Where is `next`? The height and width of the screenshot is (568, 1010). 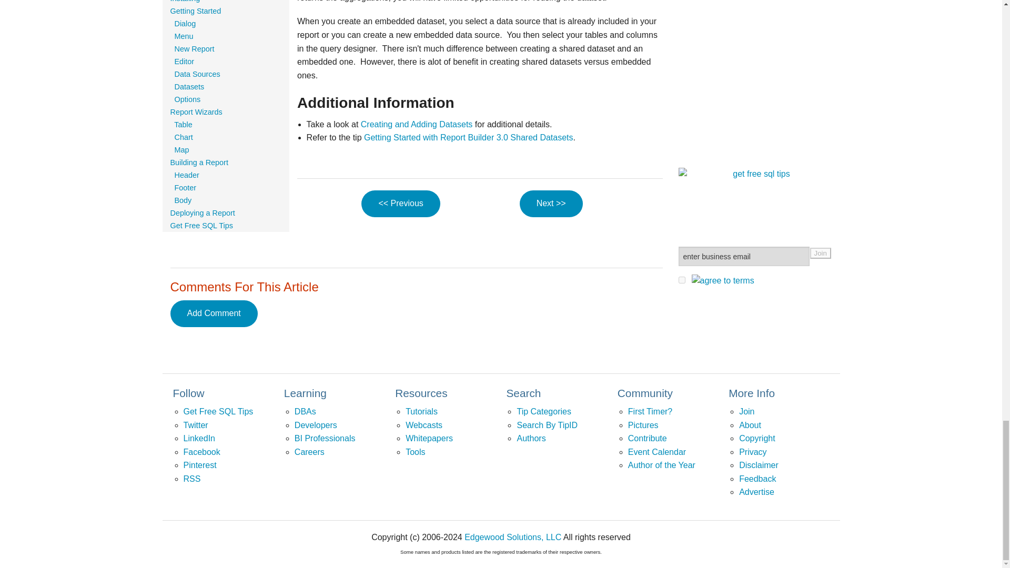
next is located at coordinates (551, 203).